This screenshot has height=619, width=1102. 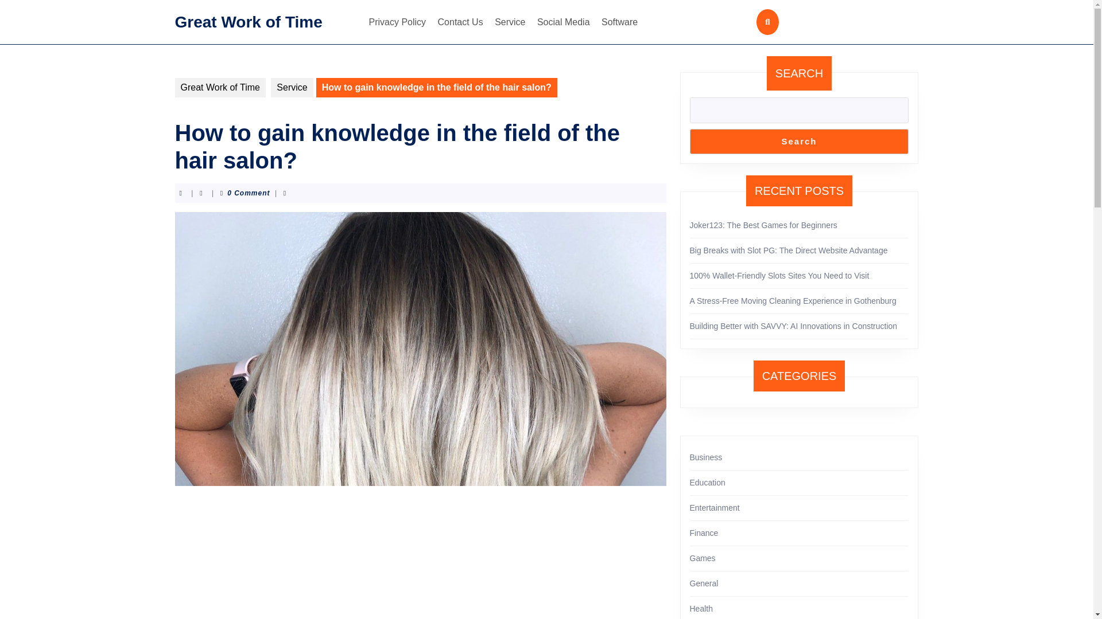 I want to click on Search, so click(x=799, y=141).